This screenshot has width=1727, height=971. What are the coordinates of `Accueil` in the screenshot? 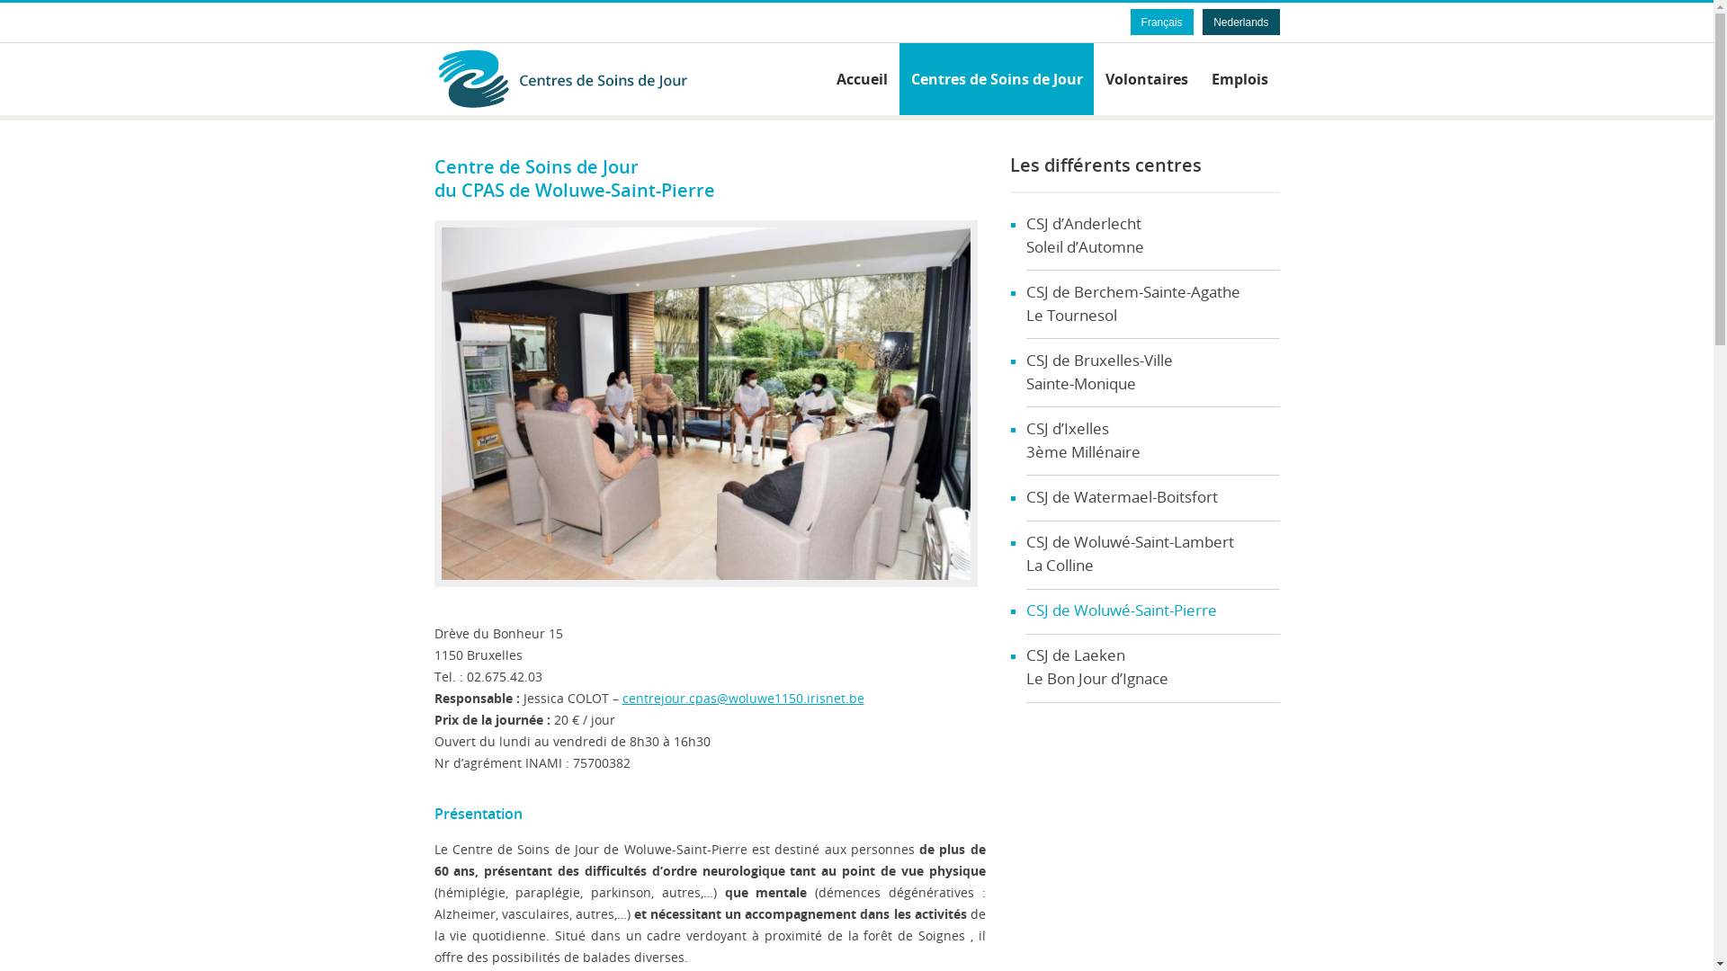 It's located at (862, 79).